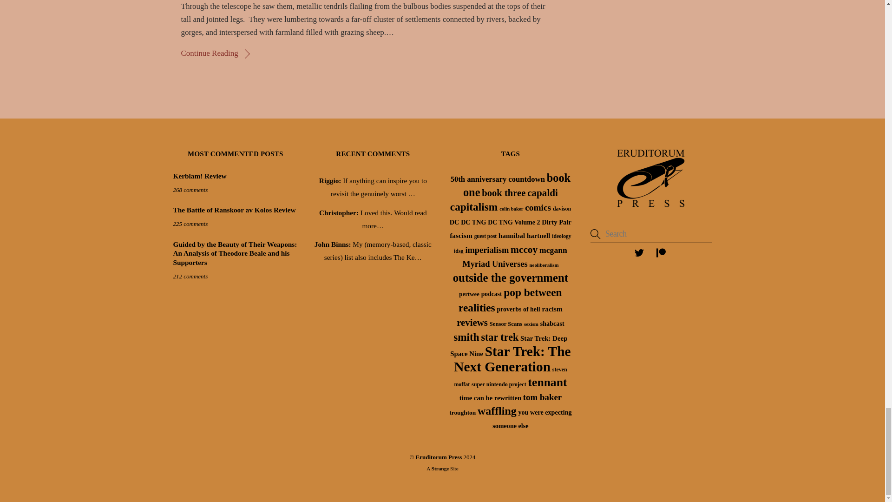  Describe the element at coordinates (651, 210) in the screenshot. I see `Eruditorum Press` at that location.